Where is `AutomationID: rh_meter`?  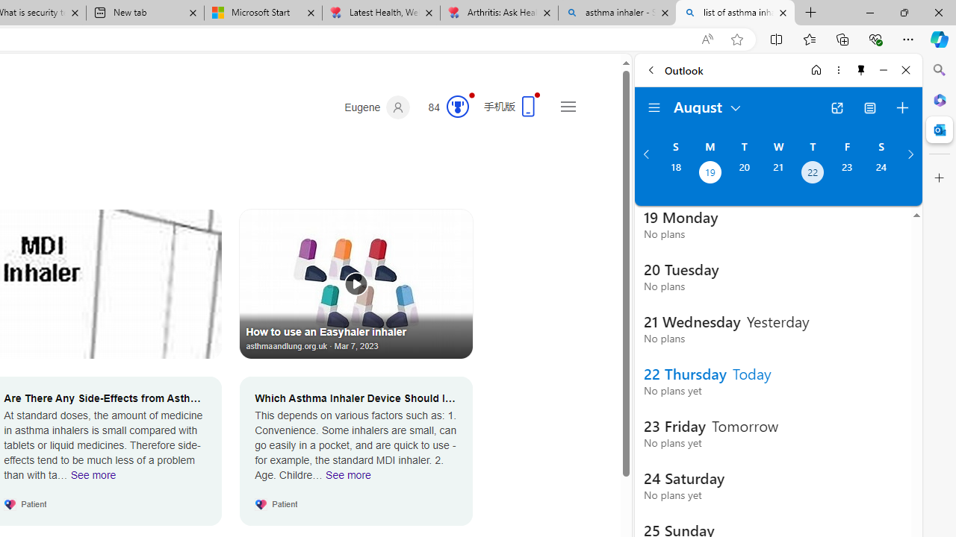 AutomationID: rh_meter is located at coordinates (457, 106).